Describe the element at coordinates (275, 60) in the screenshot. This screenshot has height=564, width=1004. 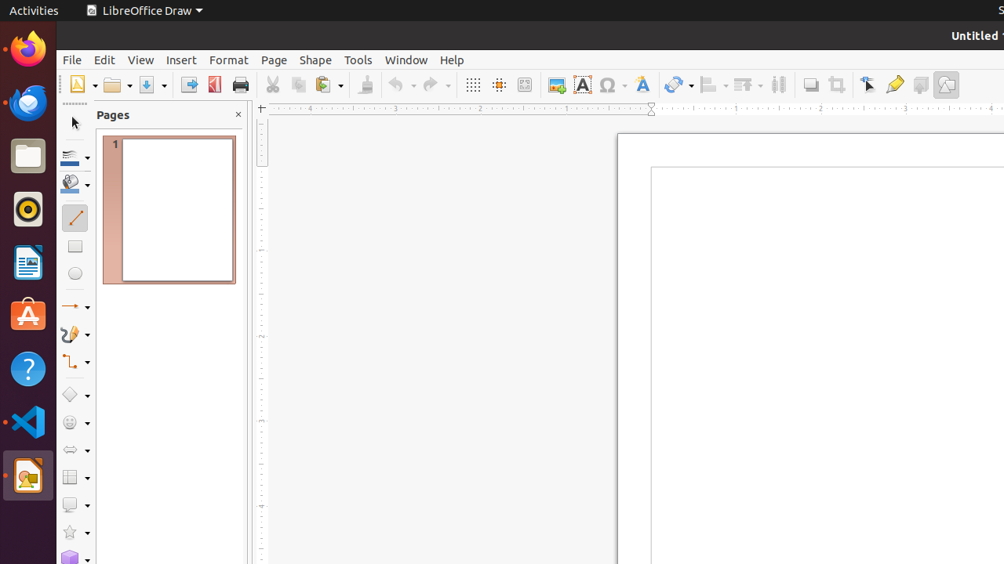
I see `Page` at that location.